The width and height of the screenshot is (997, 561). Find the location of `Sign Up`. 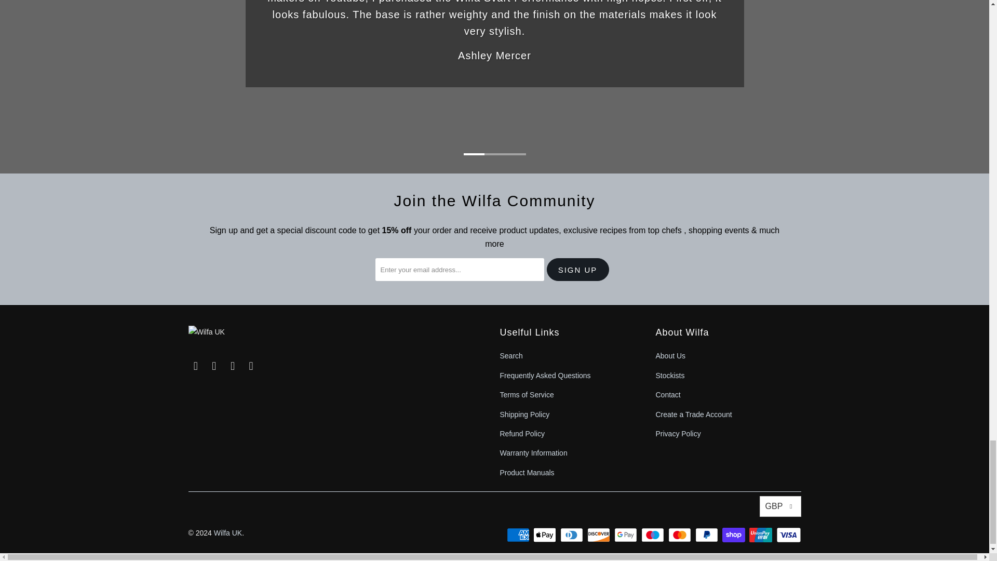

Sign Up is located at coordinates (577, 269).